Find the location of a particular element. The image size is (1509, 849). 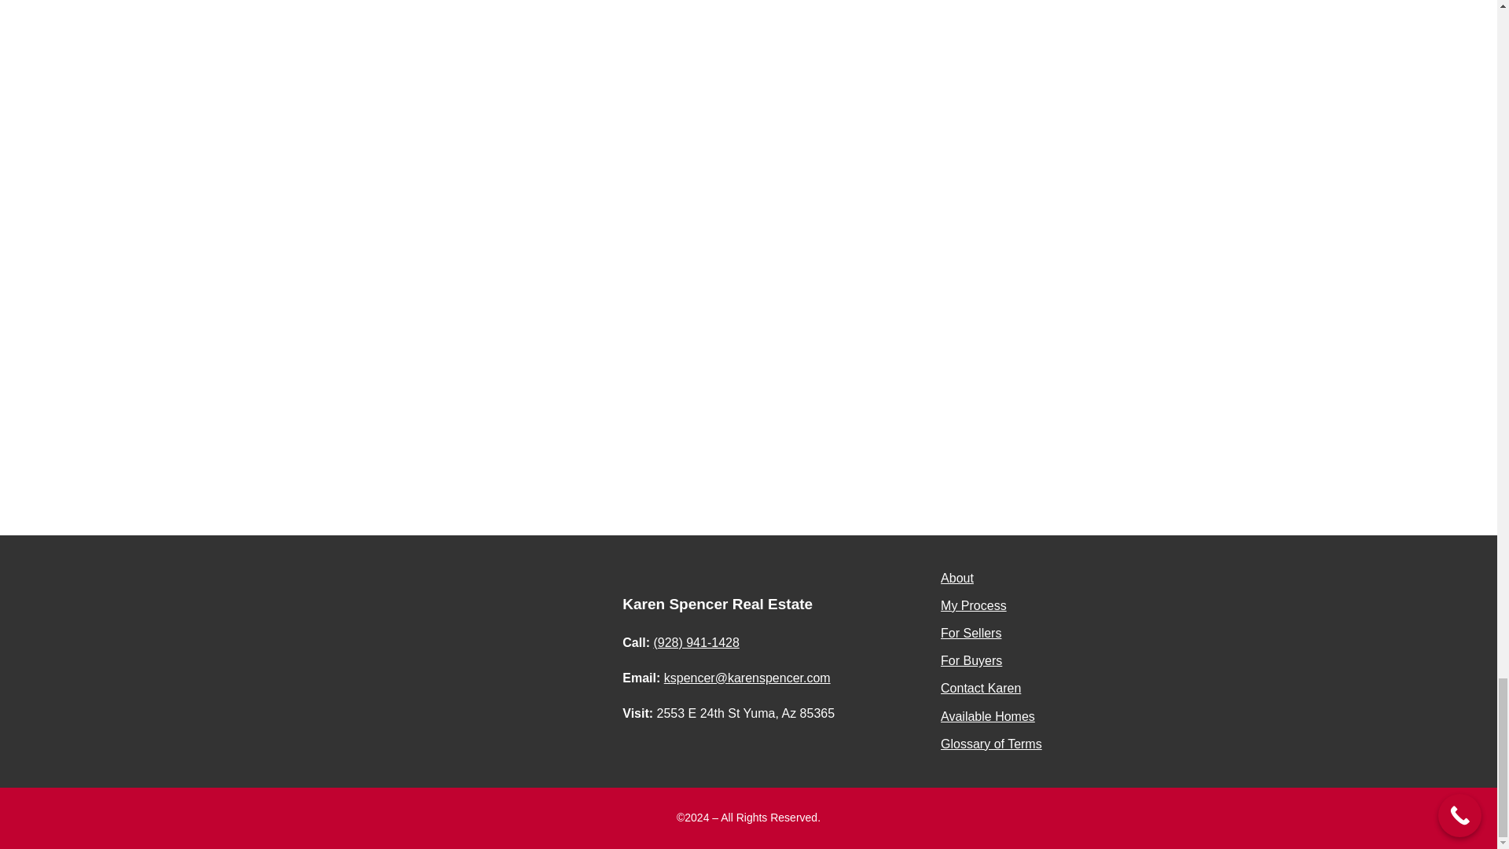

About is located at coordinates (956, 578).